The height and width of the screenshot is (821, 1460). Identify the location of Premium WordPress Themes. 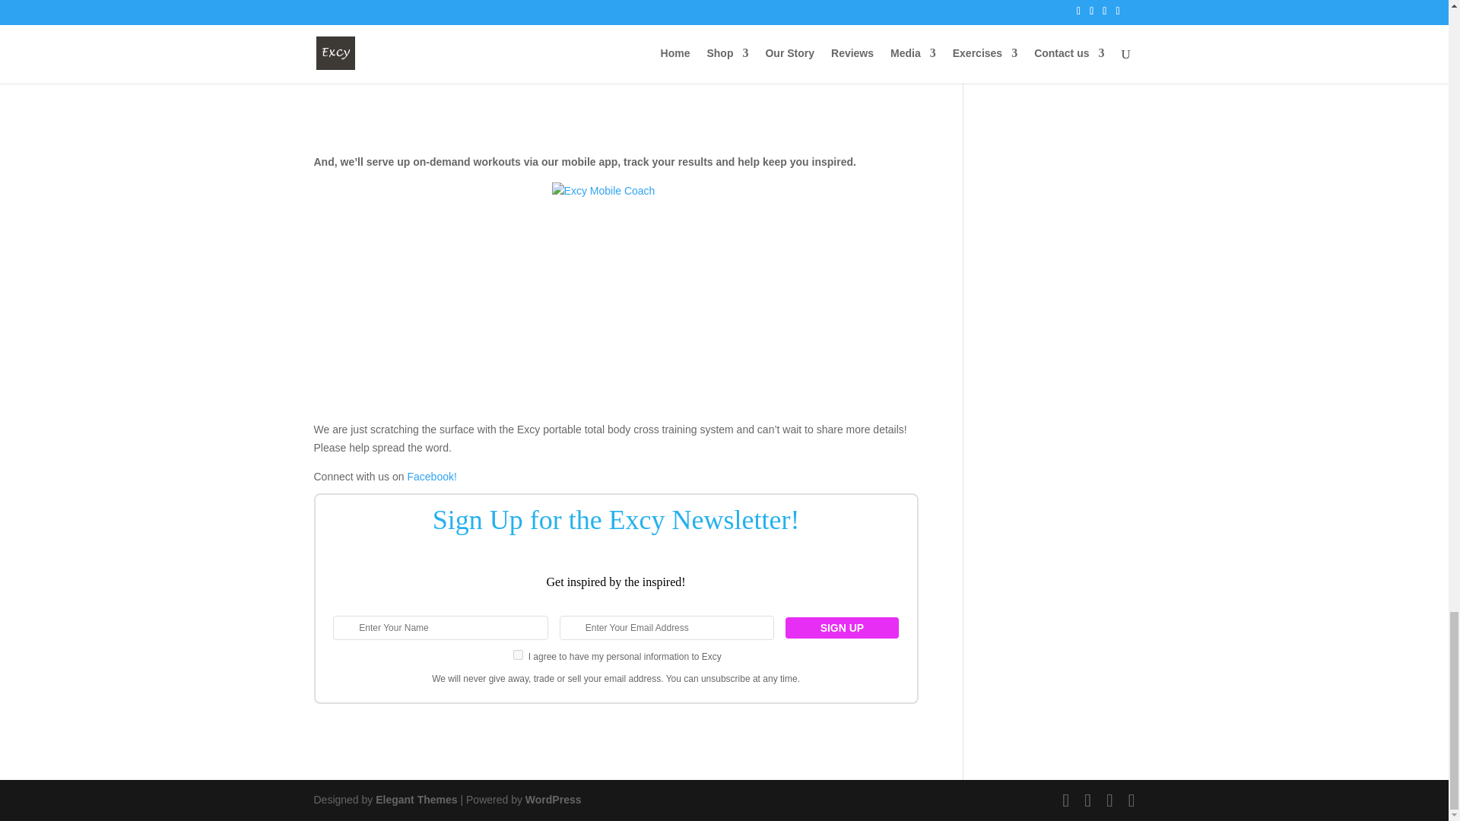
(415, 800).